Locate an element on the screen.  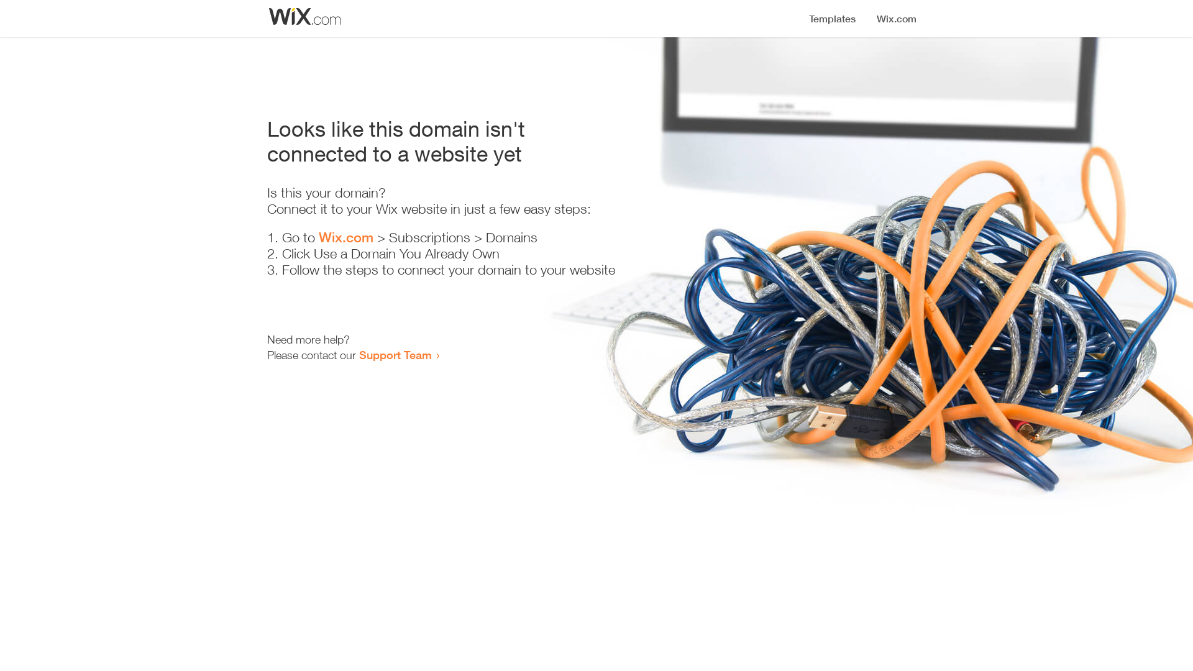
Wix.com is located at coordinates (346, 237).